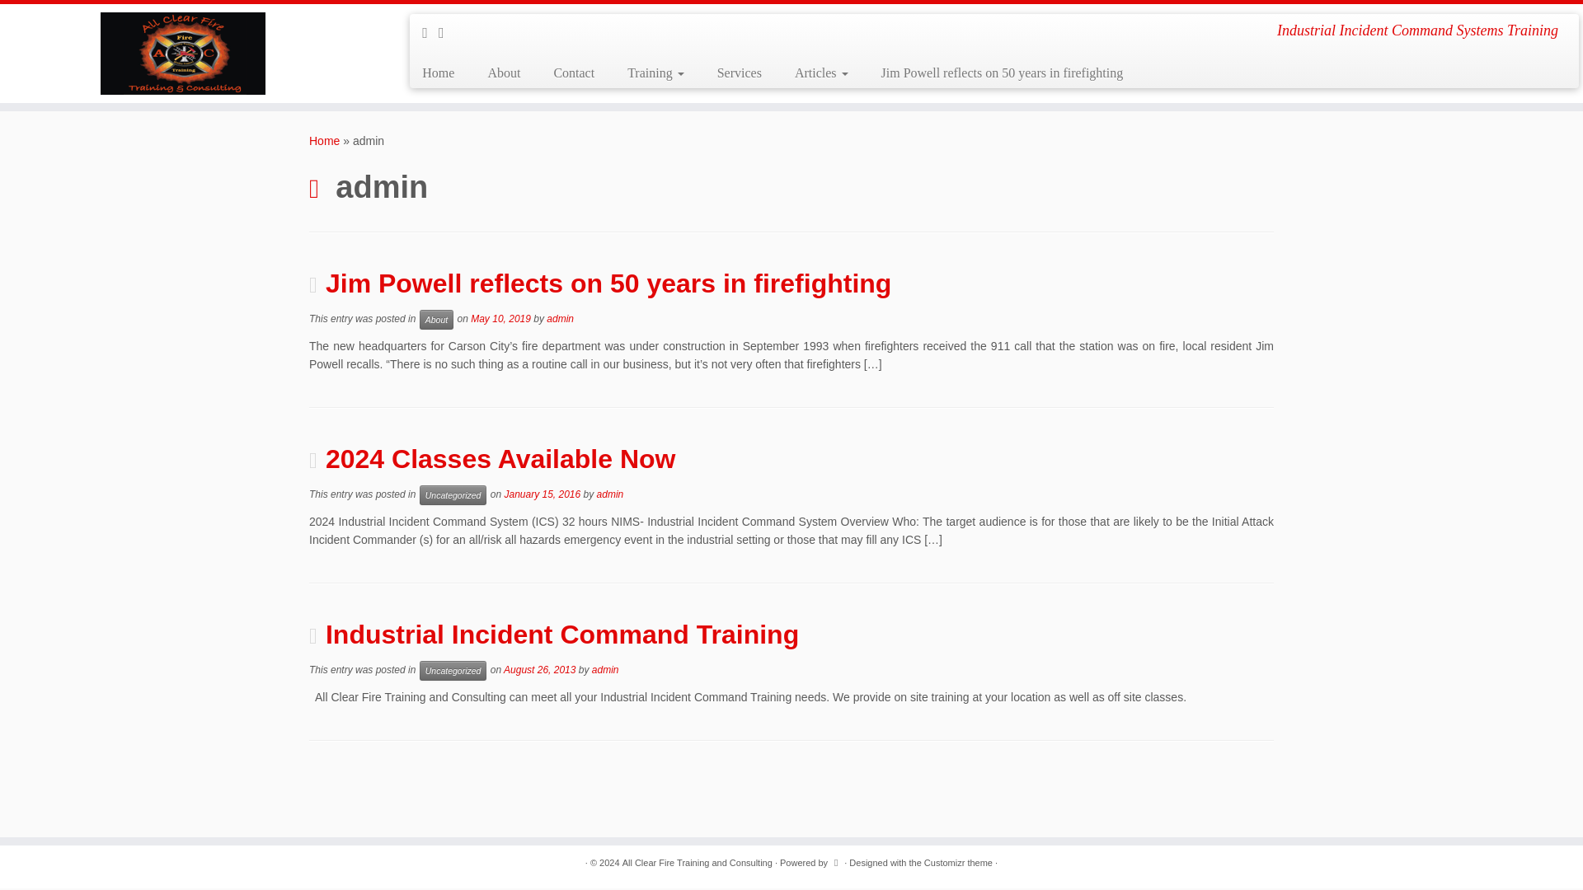 The width and height of the screenshot is (1583, 890). Describe the element at coordinates (539, 669) in the screenshot. I see `3:33 pm` at that location.